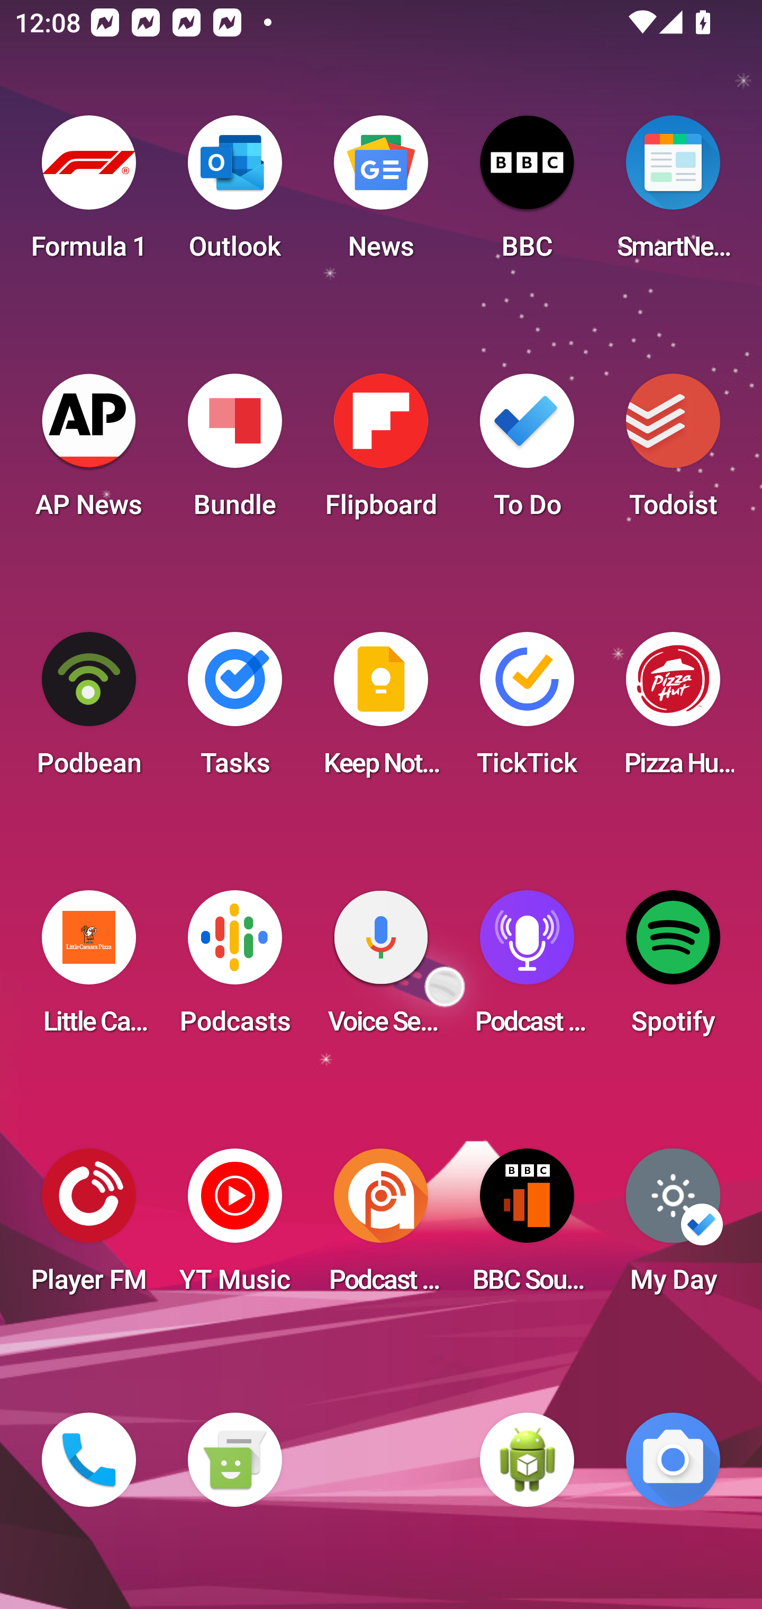 This screenshot has width=762, height=1609. What do you see at coordinates (89, 194) in the screenshot?
I see `Formula 1` at bounding box center [89, 194].